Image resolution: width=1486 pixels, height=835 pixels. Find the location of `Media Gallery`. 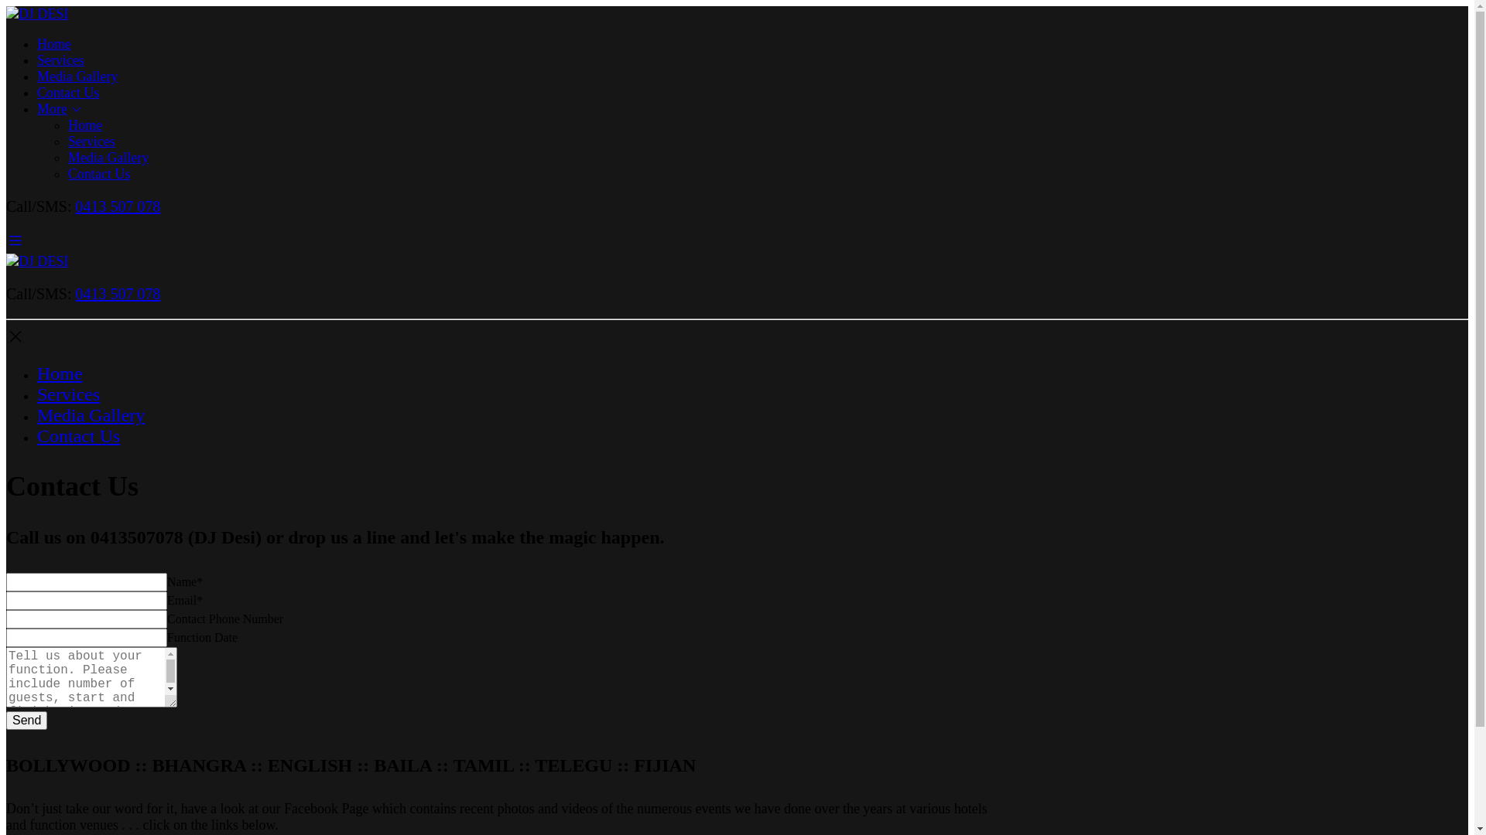

Media Gallery is located at coordinates (108, 158).